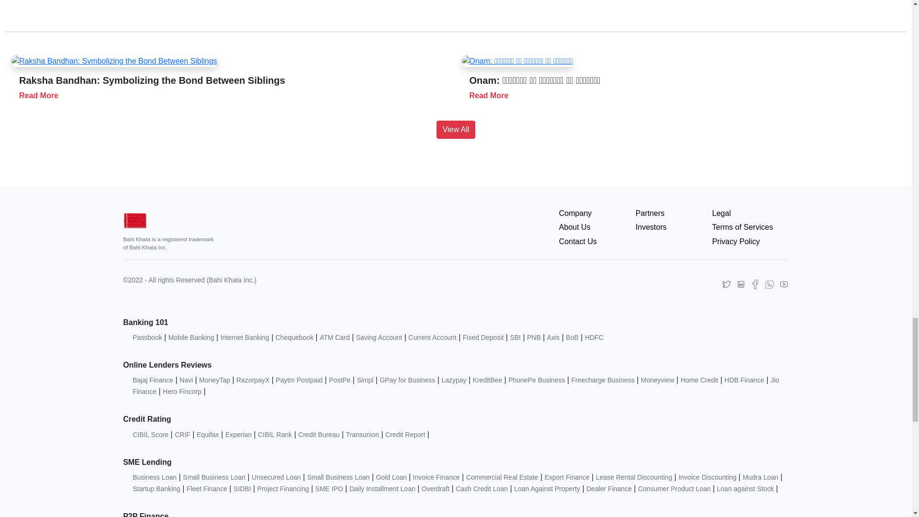 The height and width of the screenshot is (517, 919). What do you see at coordinates (492, 96) in the screenshot?
I see `Read More   ` at bounding box center [492, 96].